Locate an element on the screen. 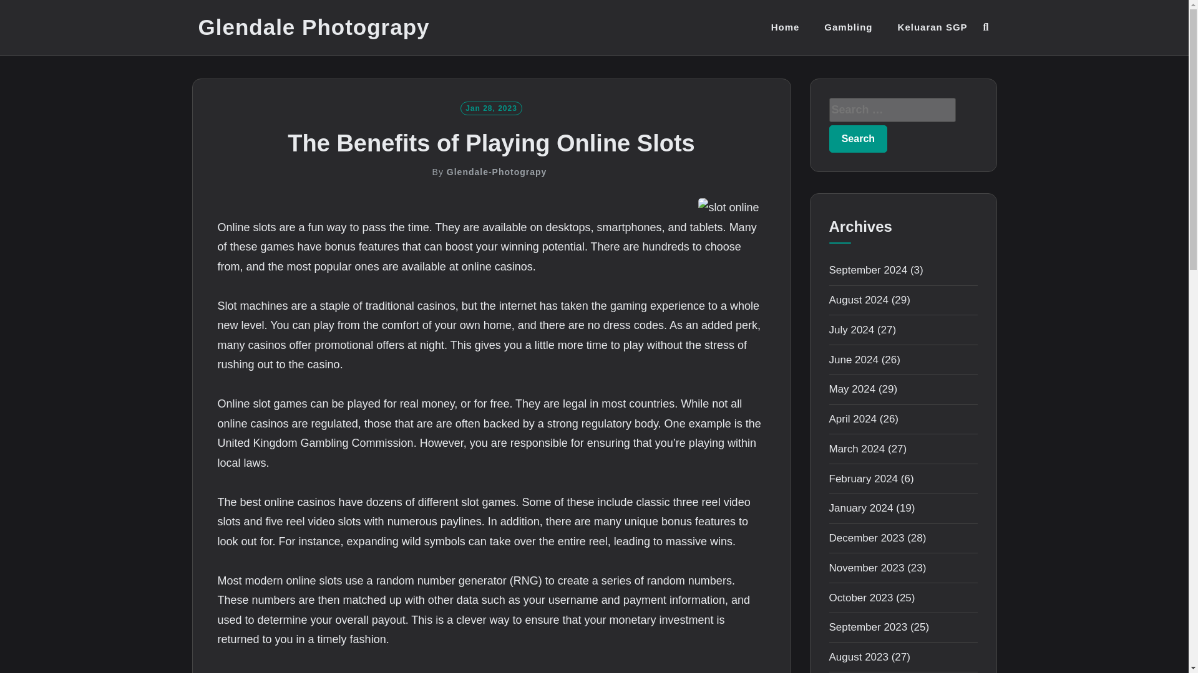 The width and height of the screenshot is (1198, 673). July 2024 is located at coordinates (851, 329).